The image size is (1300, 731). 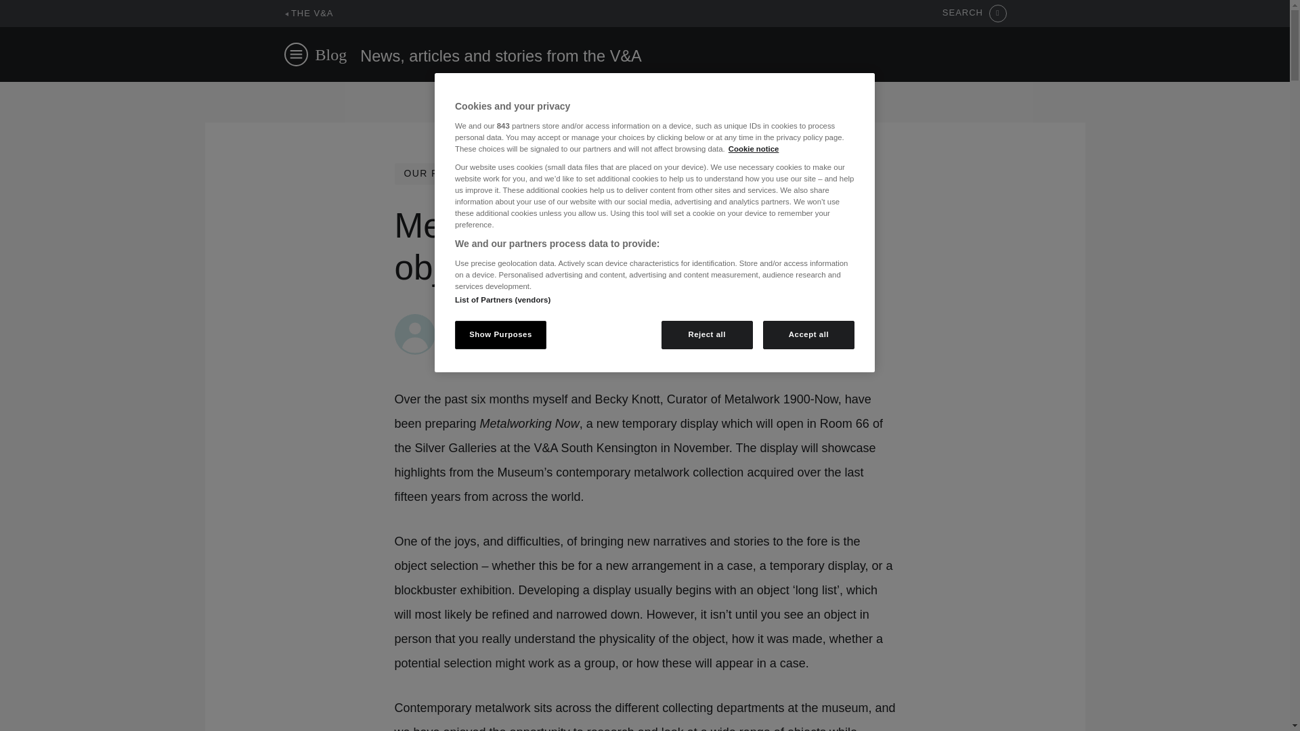 What do you see at coordinates (446, 173) in the screenshot?
I see `OUR PROJECTS` at bounding box center [446, 173].